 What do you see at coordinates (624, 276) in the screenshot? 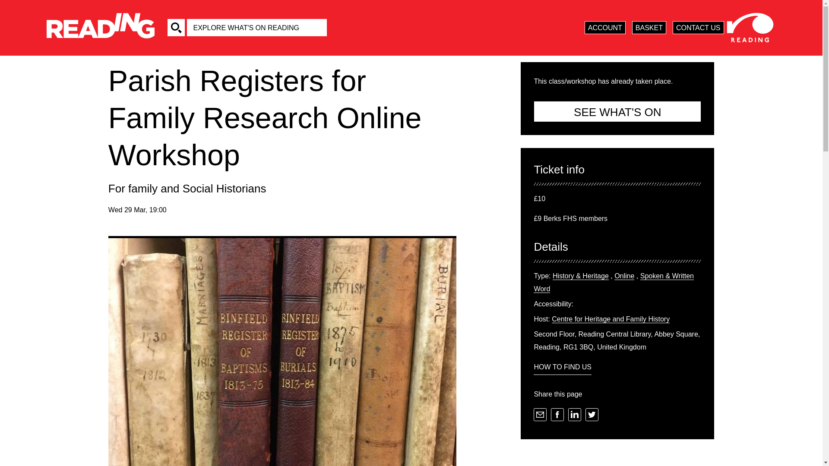
I see `Online` at bounding box center [624, 276].